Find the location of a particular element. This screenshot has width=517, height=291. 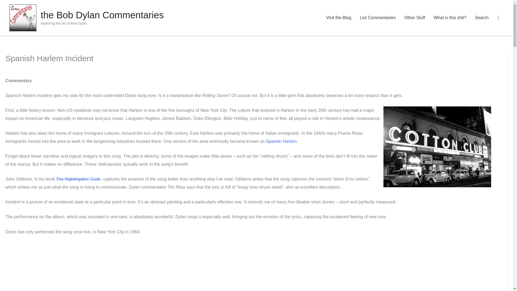

List Commentaries is located at coordinates (378, 18).